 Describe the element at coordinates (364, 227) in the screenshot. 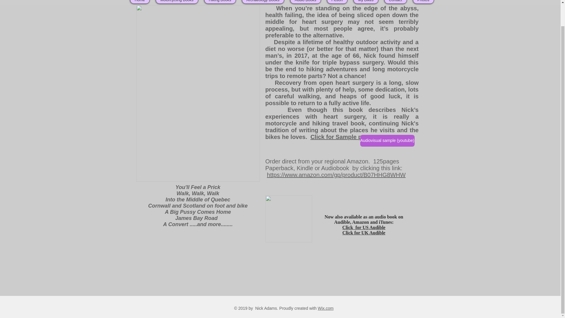

I see `Click  for US Audible` at that location.